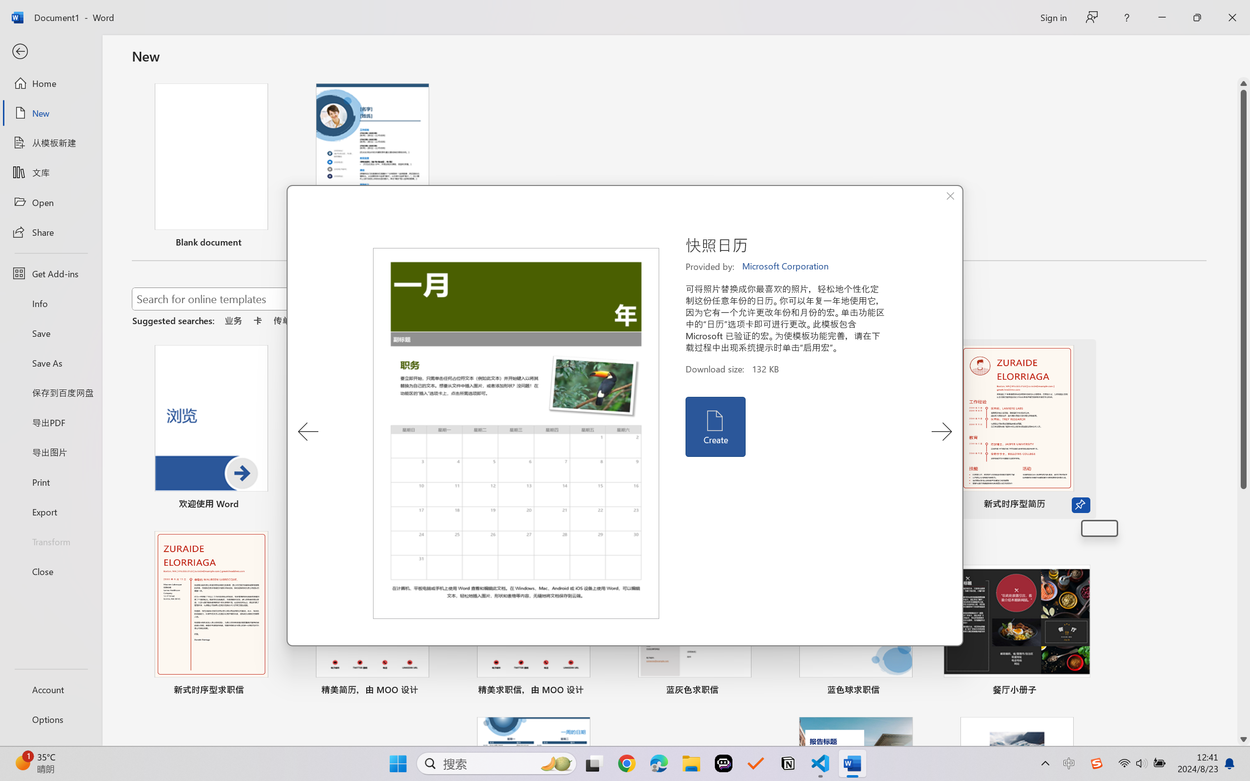 This screenshot has height=781, width=1250. Describe the element at coordinates (51, 363) in the screenshot. I see `Save As` at that location.